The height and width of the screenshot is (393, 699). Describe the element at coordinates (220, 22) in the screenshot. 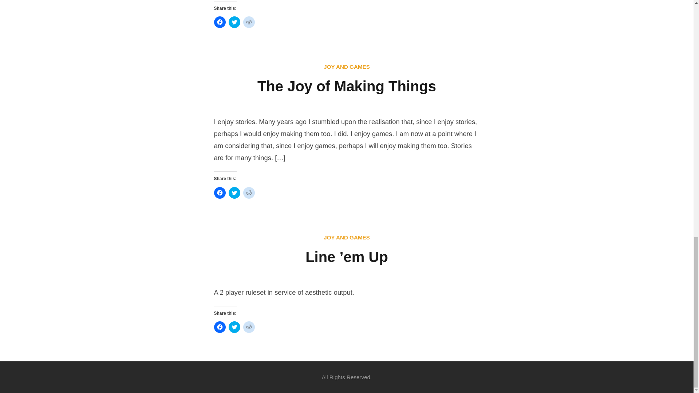

I see `Click to share on Facebook` at that location.